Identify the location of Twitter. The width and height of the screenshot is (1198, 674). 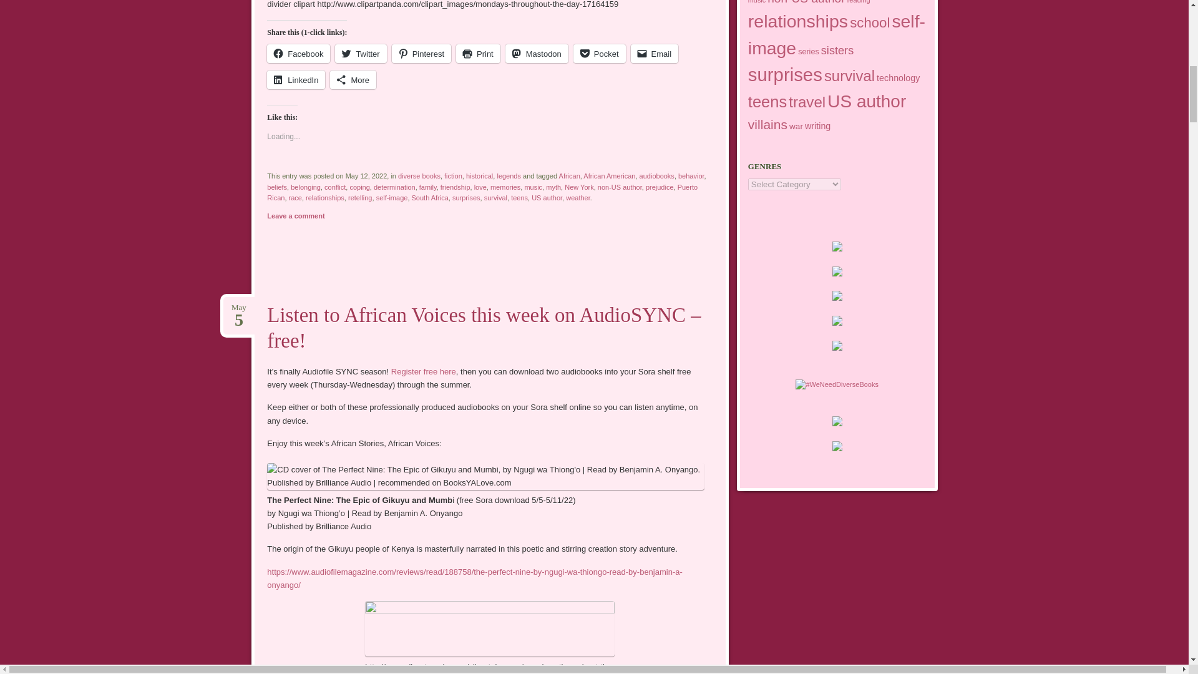
(361, 54).